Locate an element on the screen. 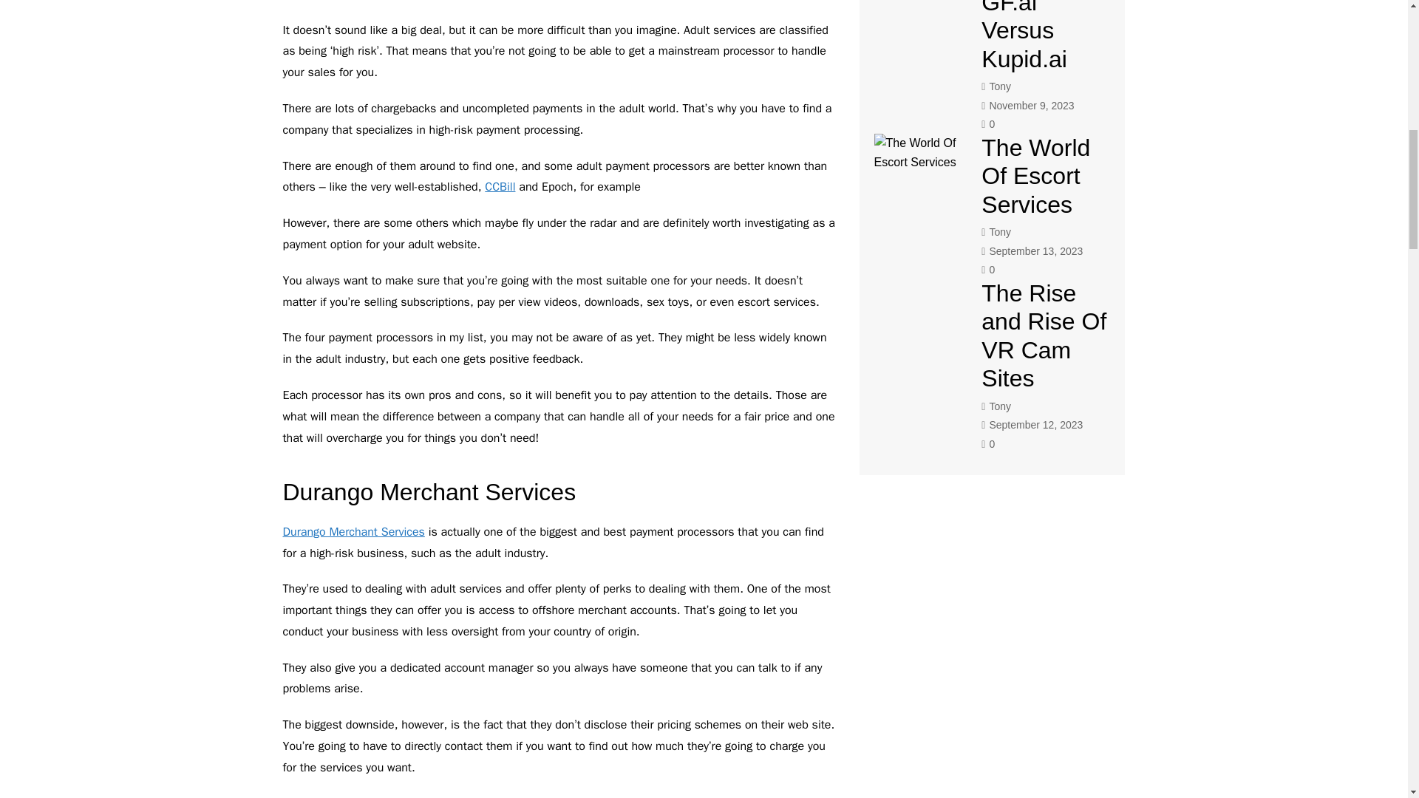 The image size is (1419, 798). Durango Merchant Services is located at coordinates (353, 532).